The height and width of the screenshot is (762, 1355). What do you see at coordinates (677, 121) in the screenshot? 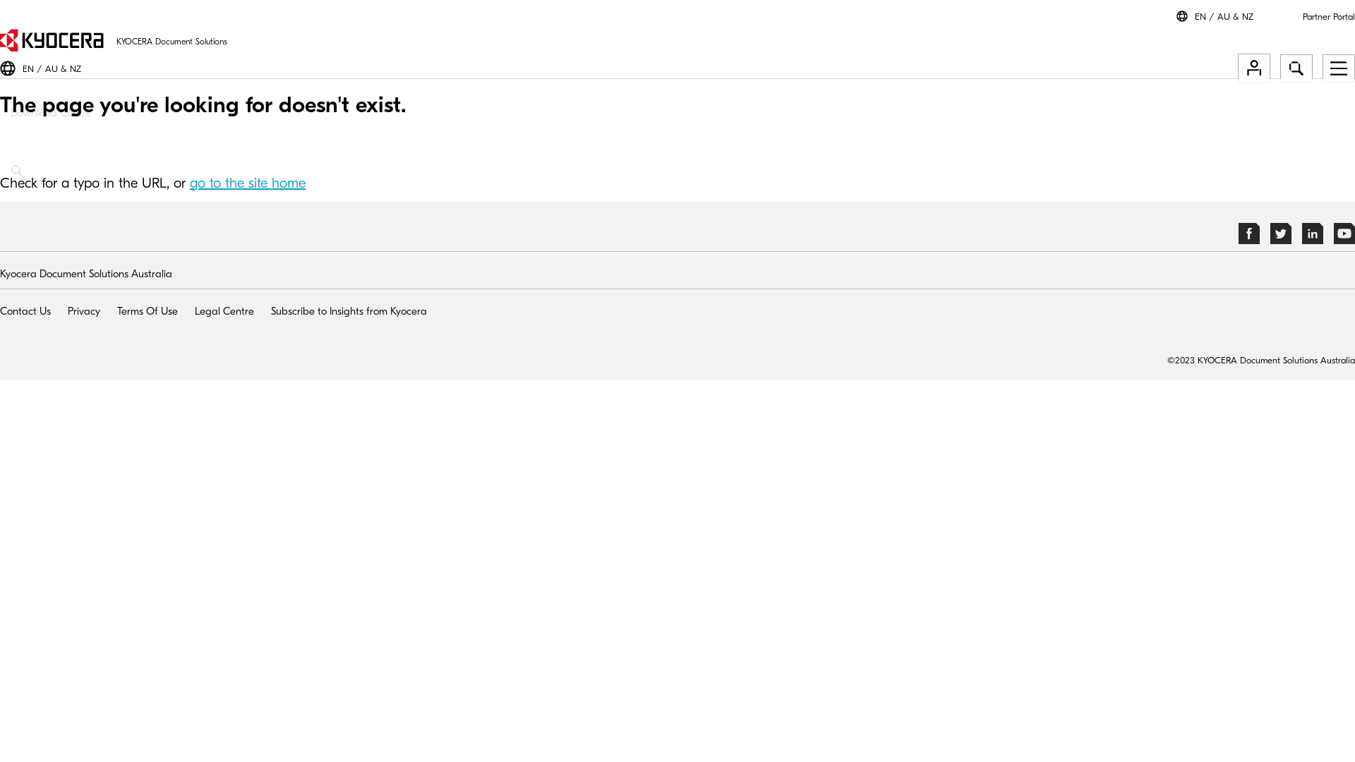
I see `Download Centre` at bounding box center [677, 121].